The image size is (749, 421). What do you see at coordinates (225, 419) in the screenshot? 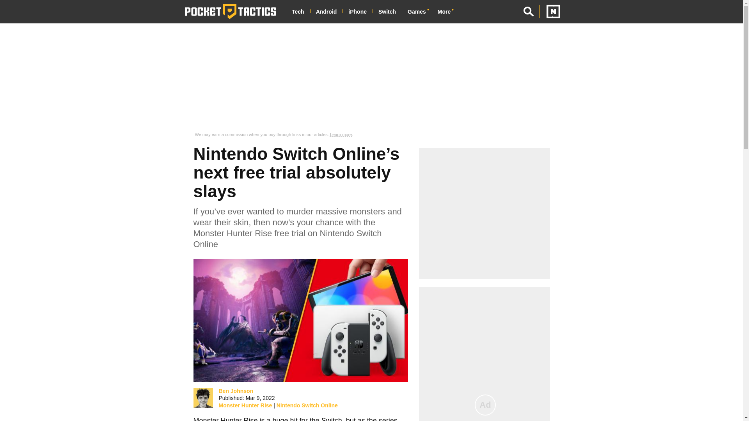
I see `Monster Hunter Rise` at bounding box center [225, 419].